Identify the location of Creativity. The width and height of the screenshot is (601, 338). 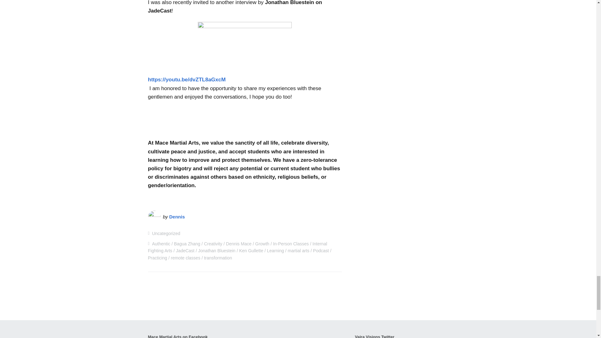
(213, 244).